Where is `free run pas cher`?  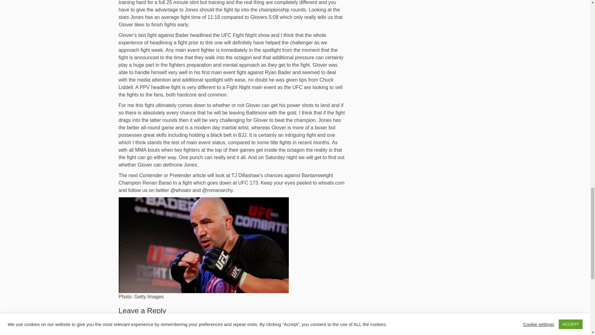 free run pas cher is located at coordinates (335, 304).